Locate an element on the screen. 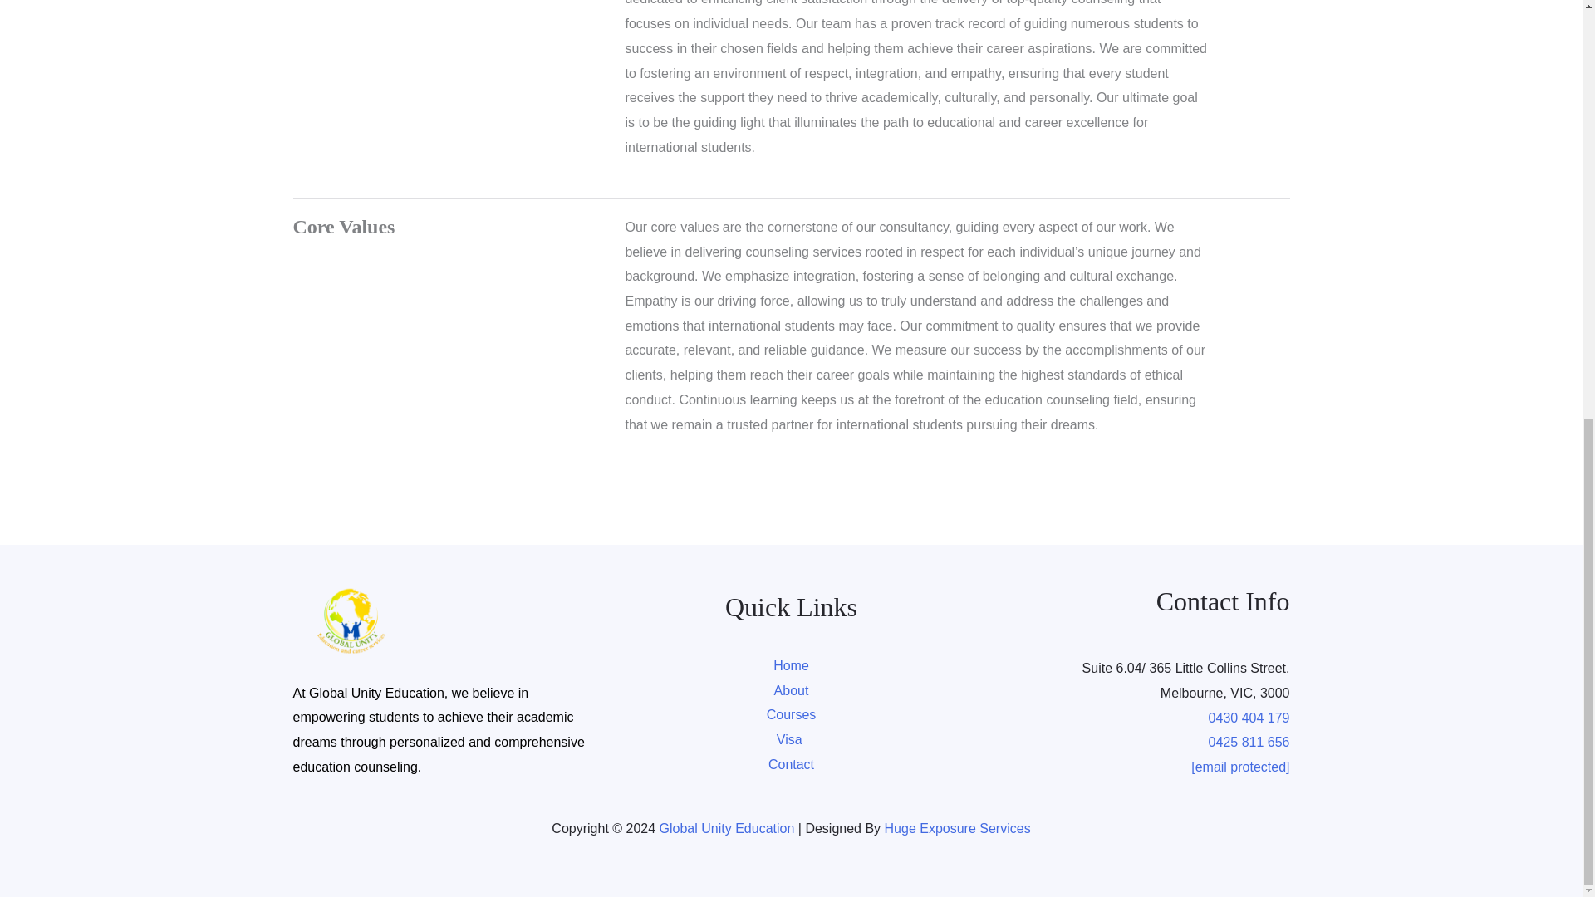  Visa is located at coordinates (791, 739).